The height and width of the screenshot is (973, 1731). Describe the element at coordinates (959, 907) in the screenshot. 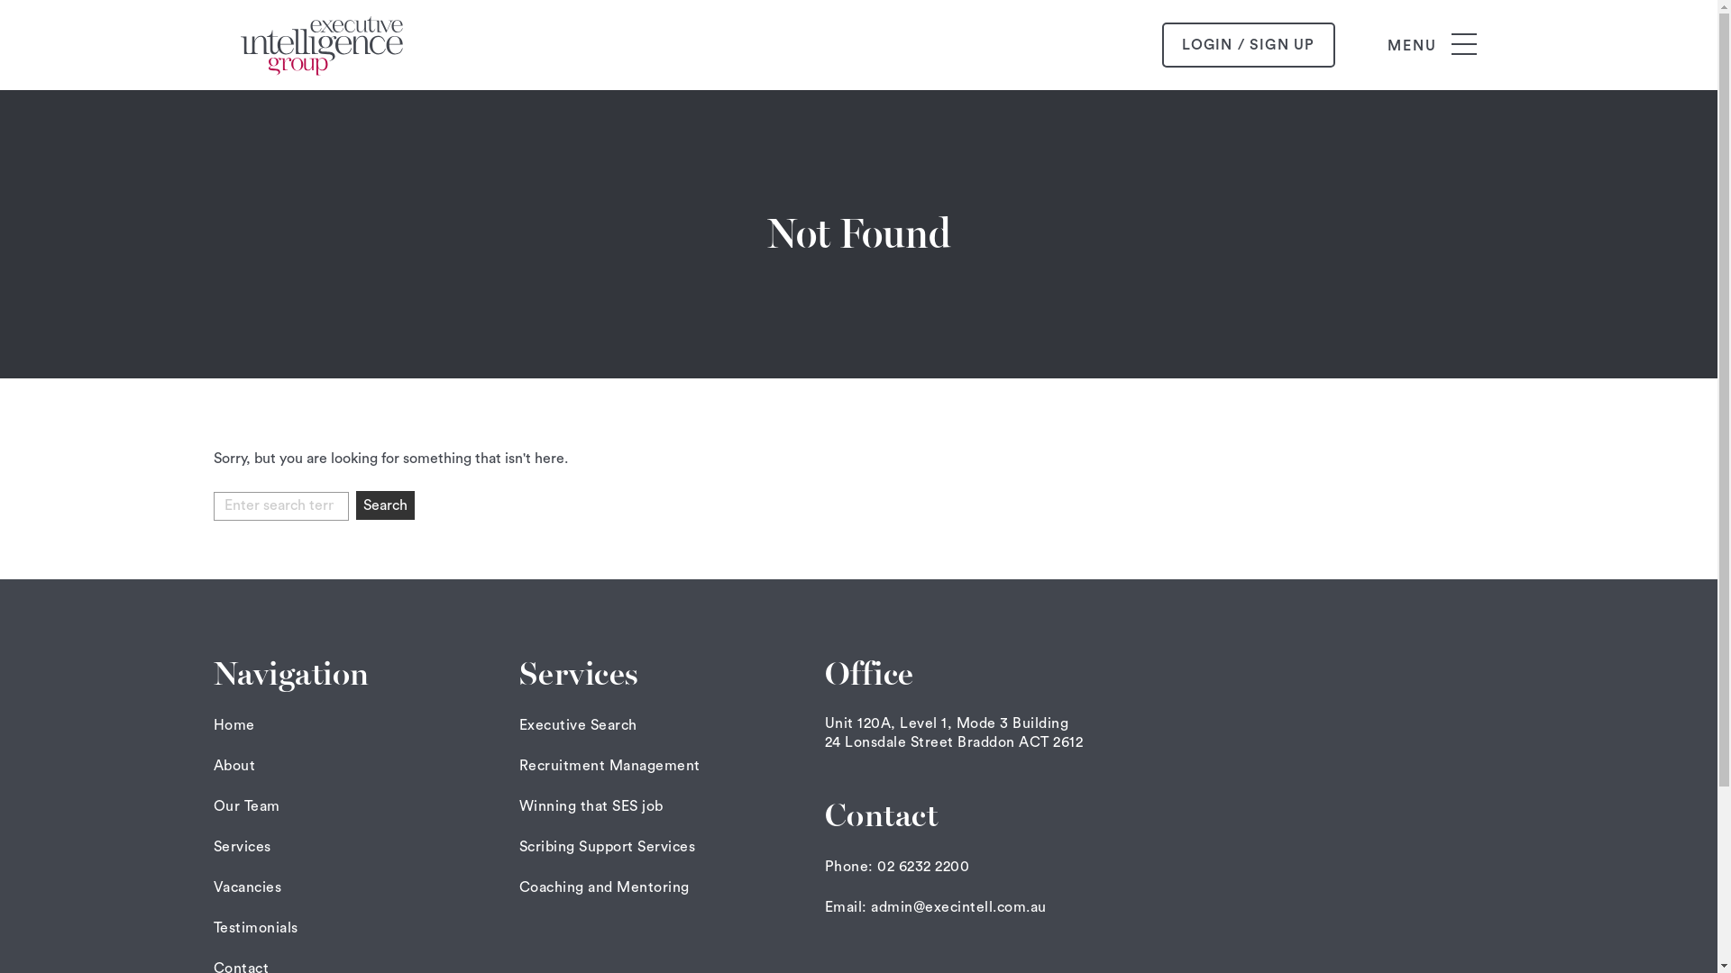

I see `admin@execintell.com.au` at that location.